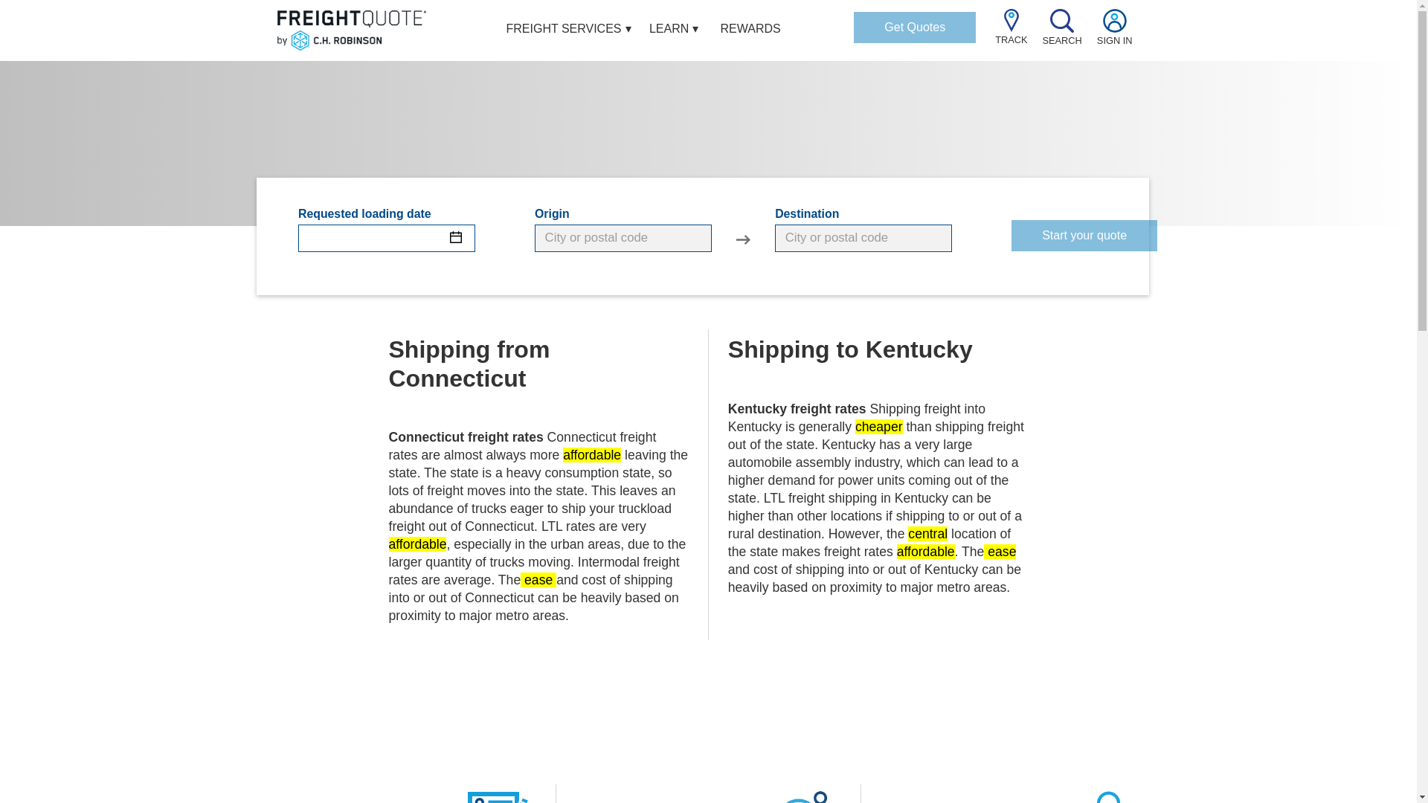 The height and width of the screenshot is (803, 1428). What do you see at coordinates (751, 30) in the screenshot?
I see `REWARDS` at bounding box center [751, 30].